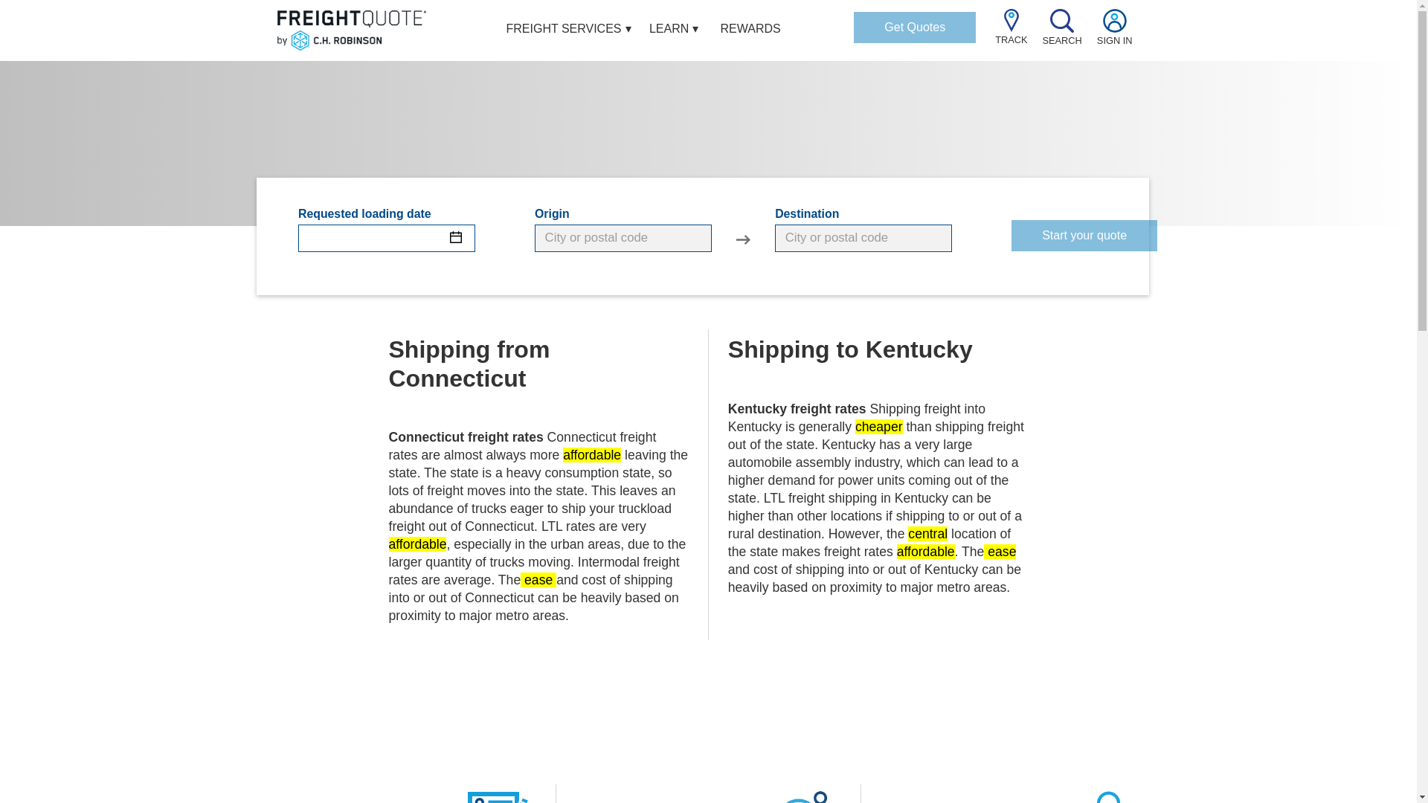 The height and width of the screenshot is (803, 1428). What do you see at coordinates (751, 30) in the screenshot?
I see `REWARDS` at bounding box center [751, 30].